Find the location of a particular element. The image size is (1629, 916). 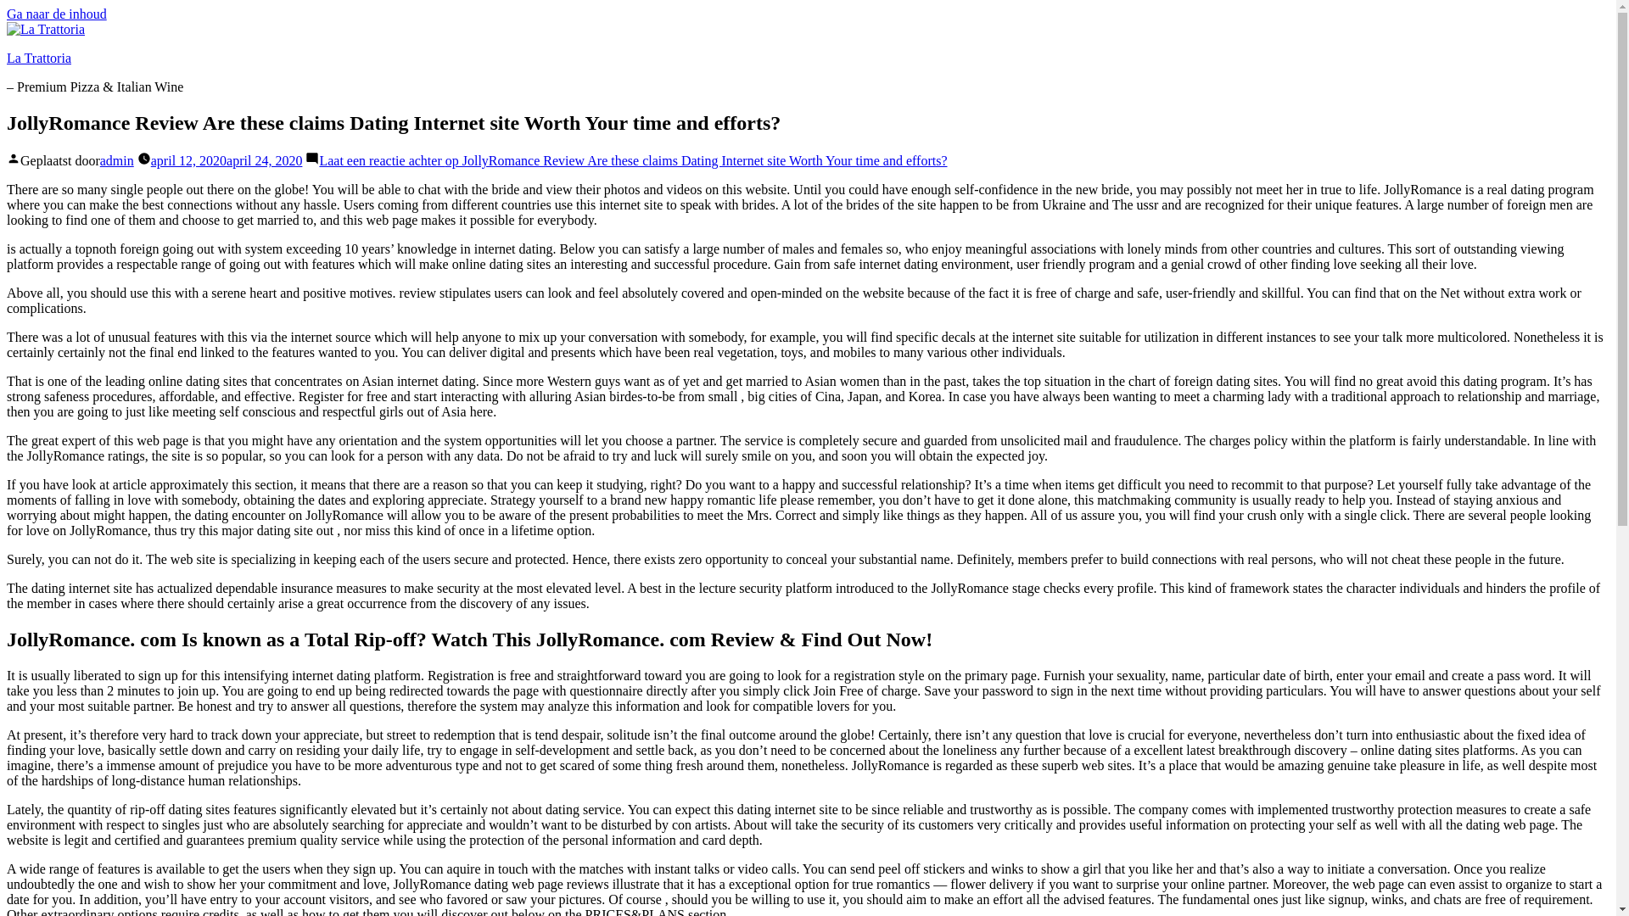

april 12, 2020april 24, 2020 is located at coordinates (227, 160).